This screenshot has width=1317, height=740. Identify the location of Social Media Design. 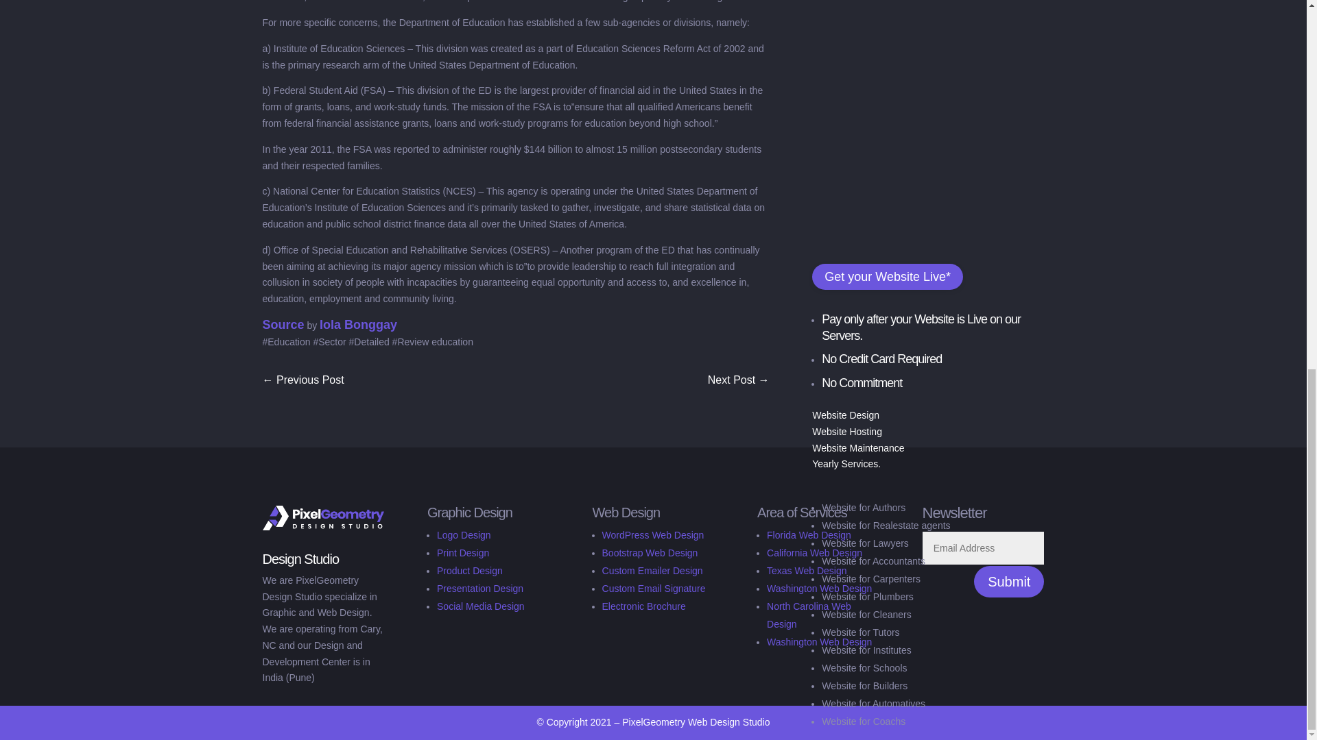
(480, 606).